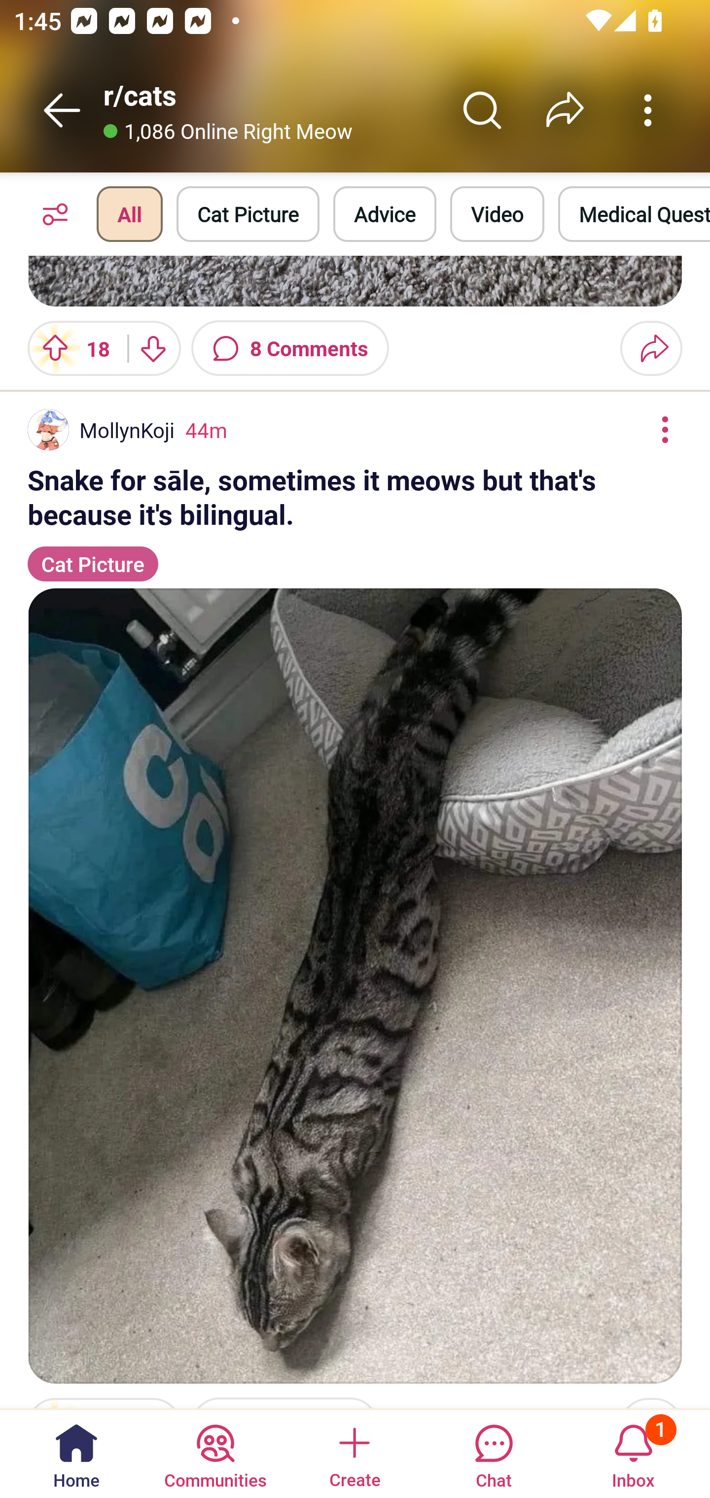  What do you see at coordinates (634, 214) in the screenshot?
I see `Medical Questio…` at bounding box center [634, 214].